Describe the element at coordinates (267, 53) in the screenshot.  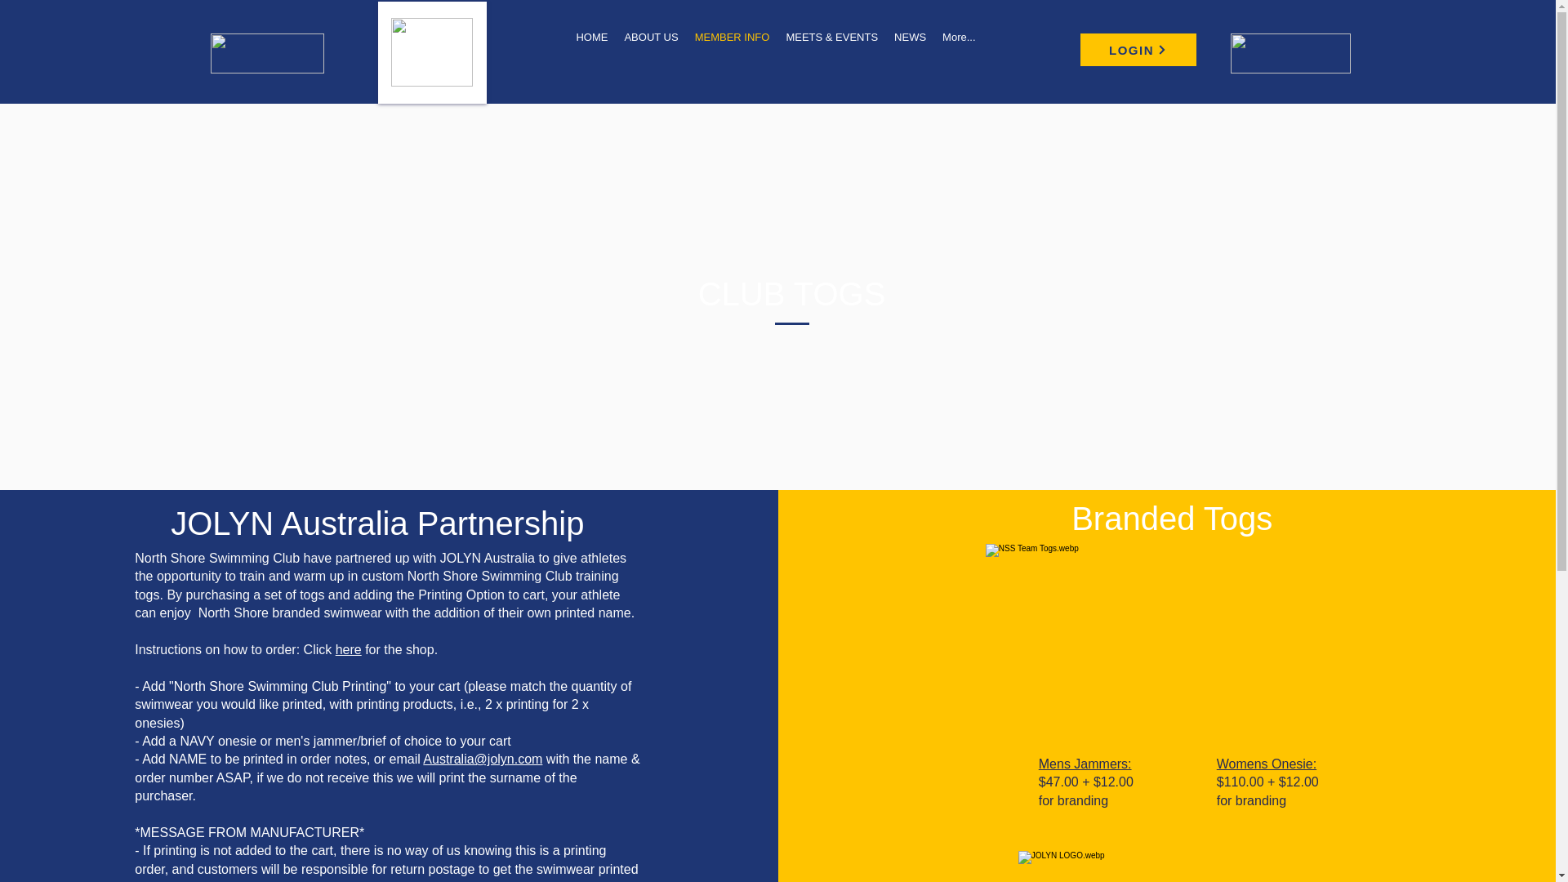
I see `gh-horizontal.png` at that location.